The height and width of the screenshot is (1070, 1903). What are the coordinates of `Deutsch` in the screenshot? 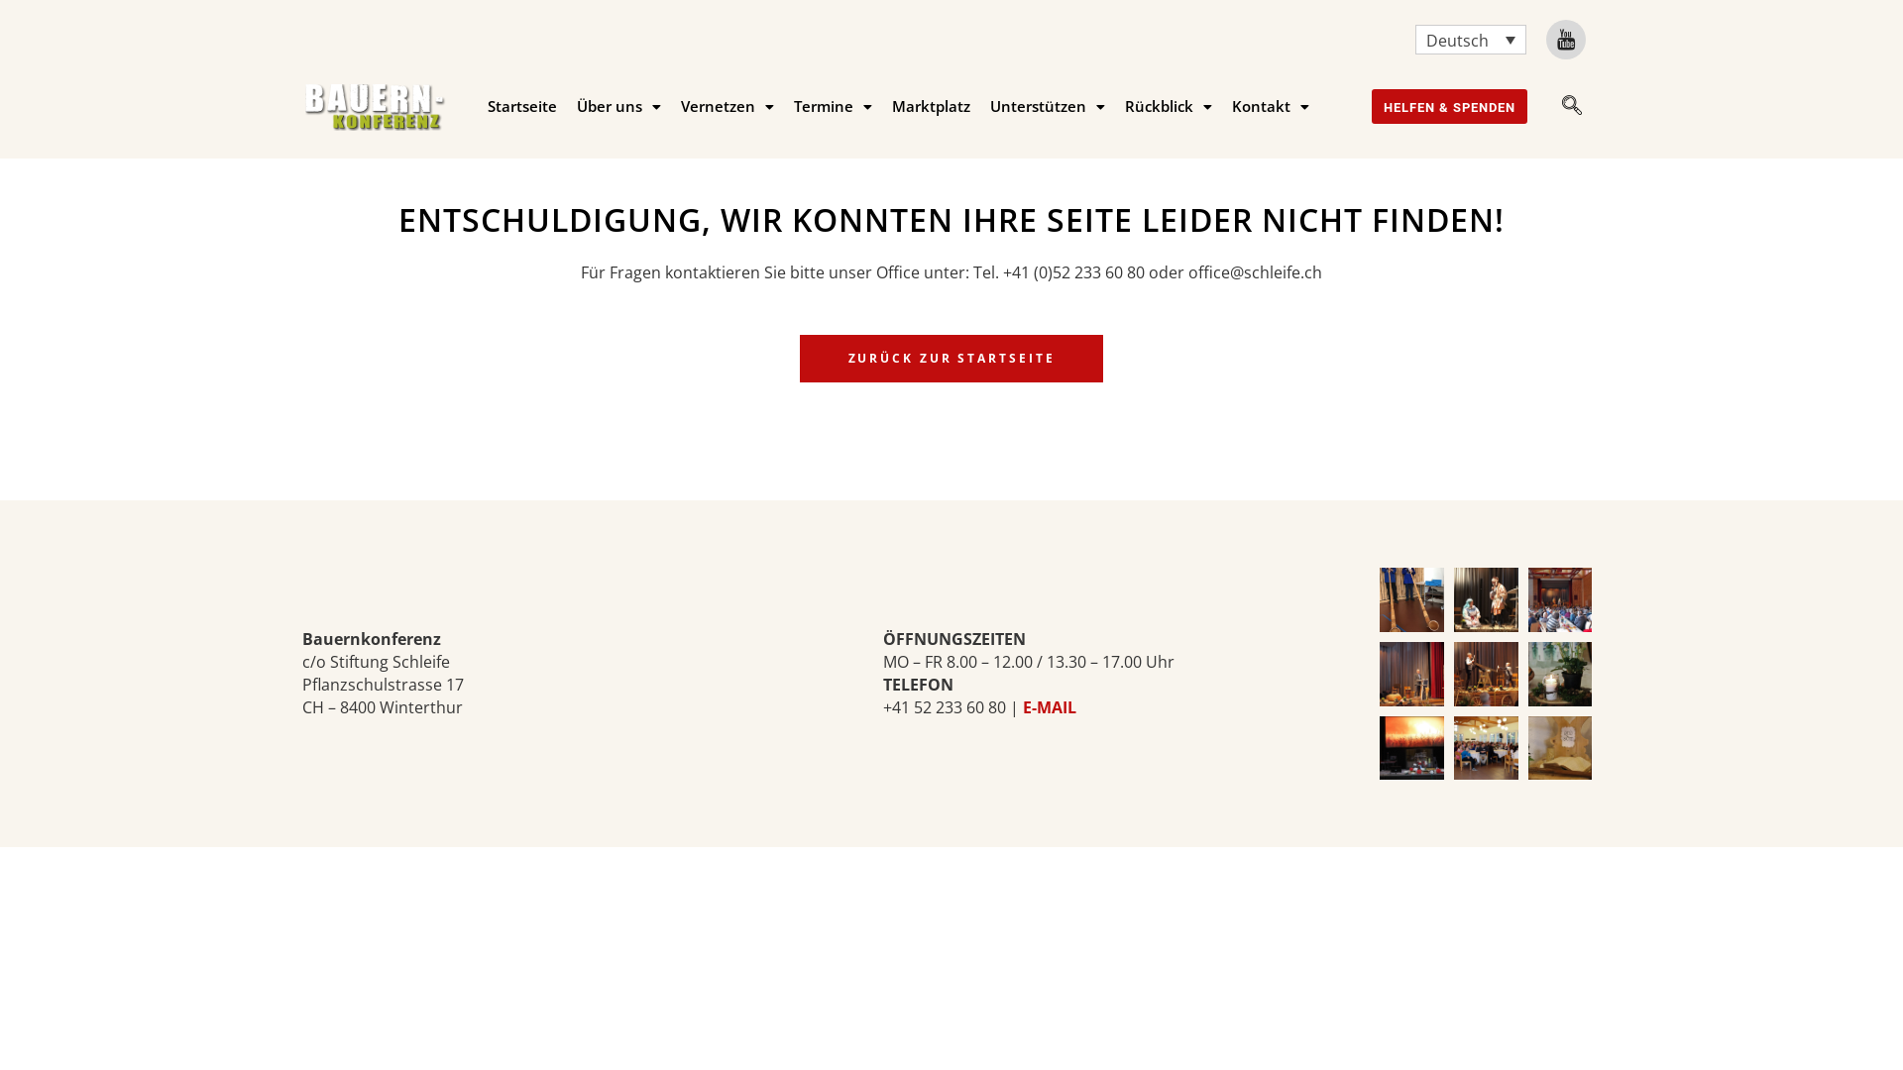 It's located at (1471, 40).